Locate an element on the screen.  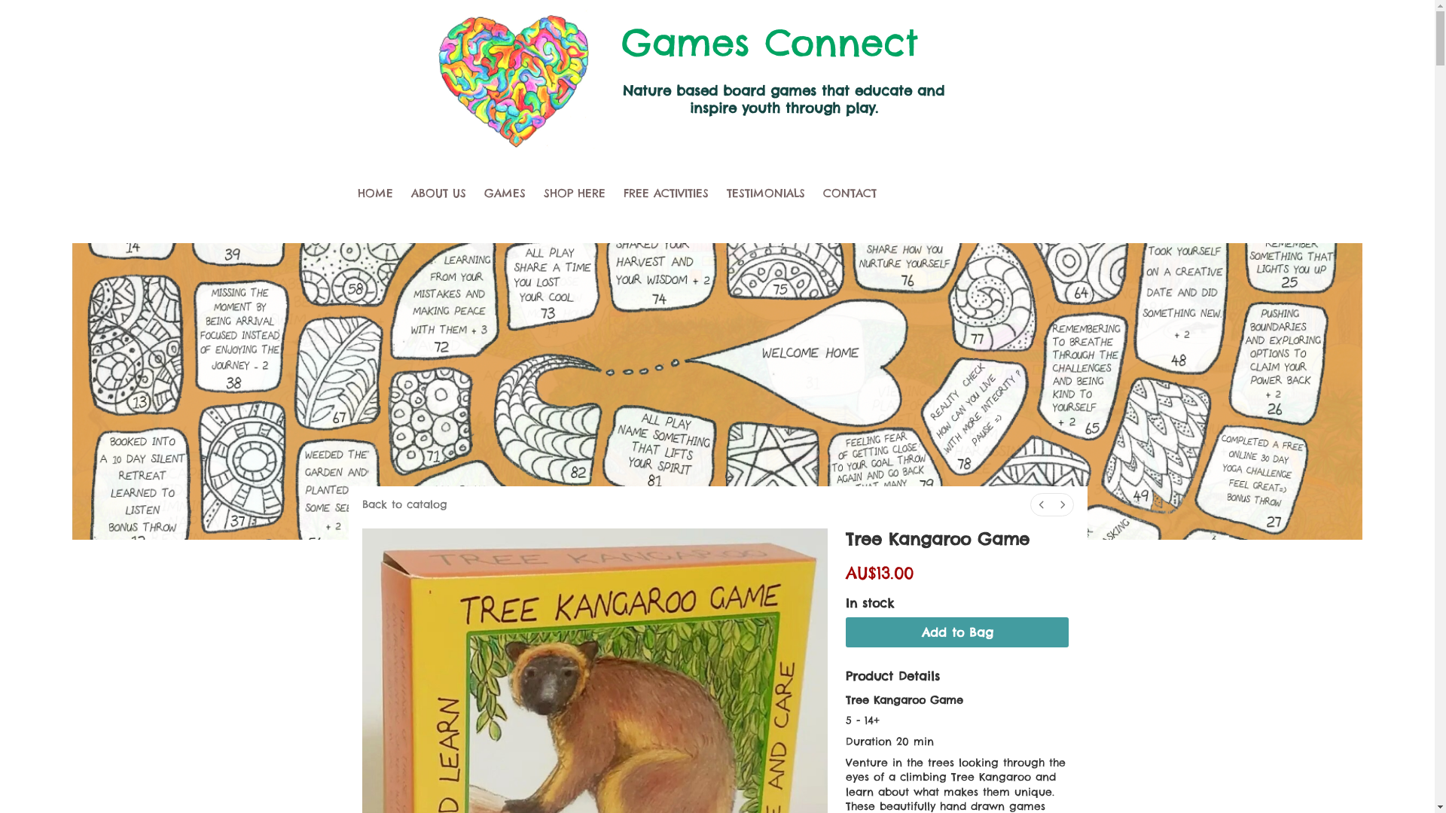
SHOP HERE is located at coordinates (575, 193).